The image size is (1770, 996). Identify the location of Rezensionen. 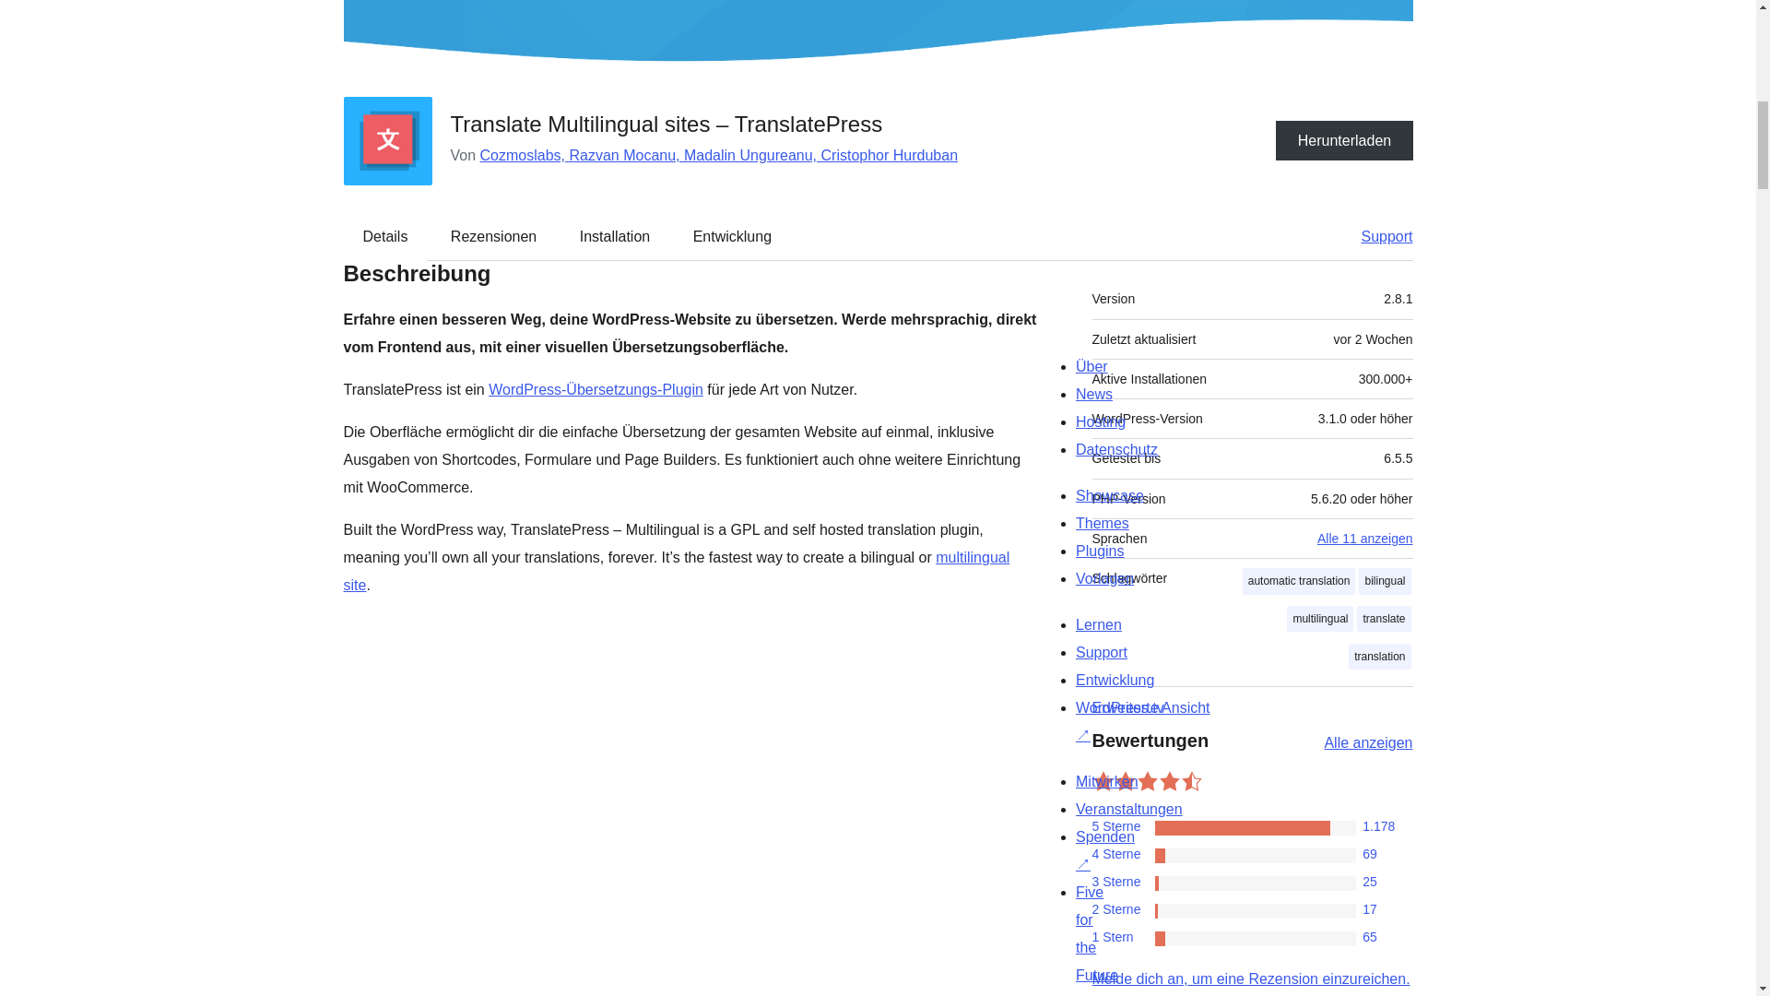
(493, 236).